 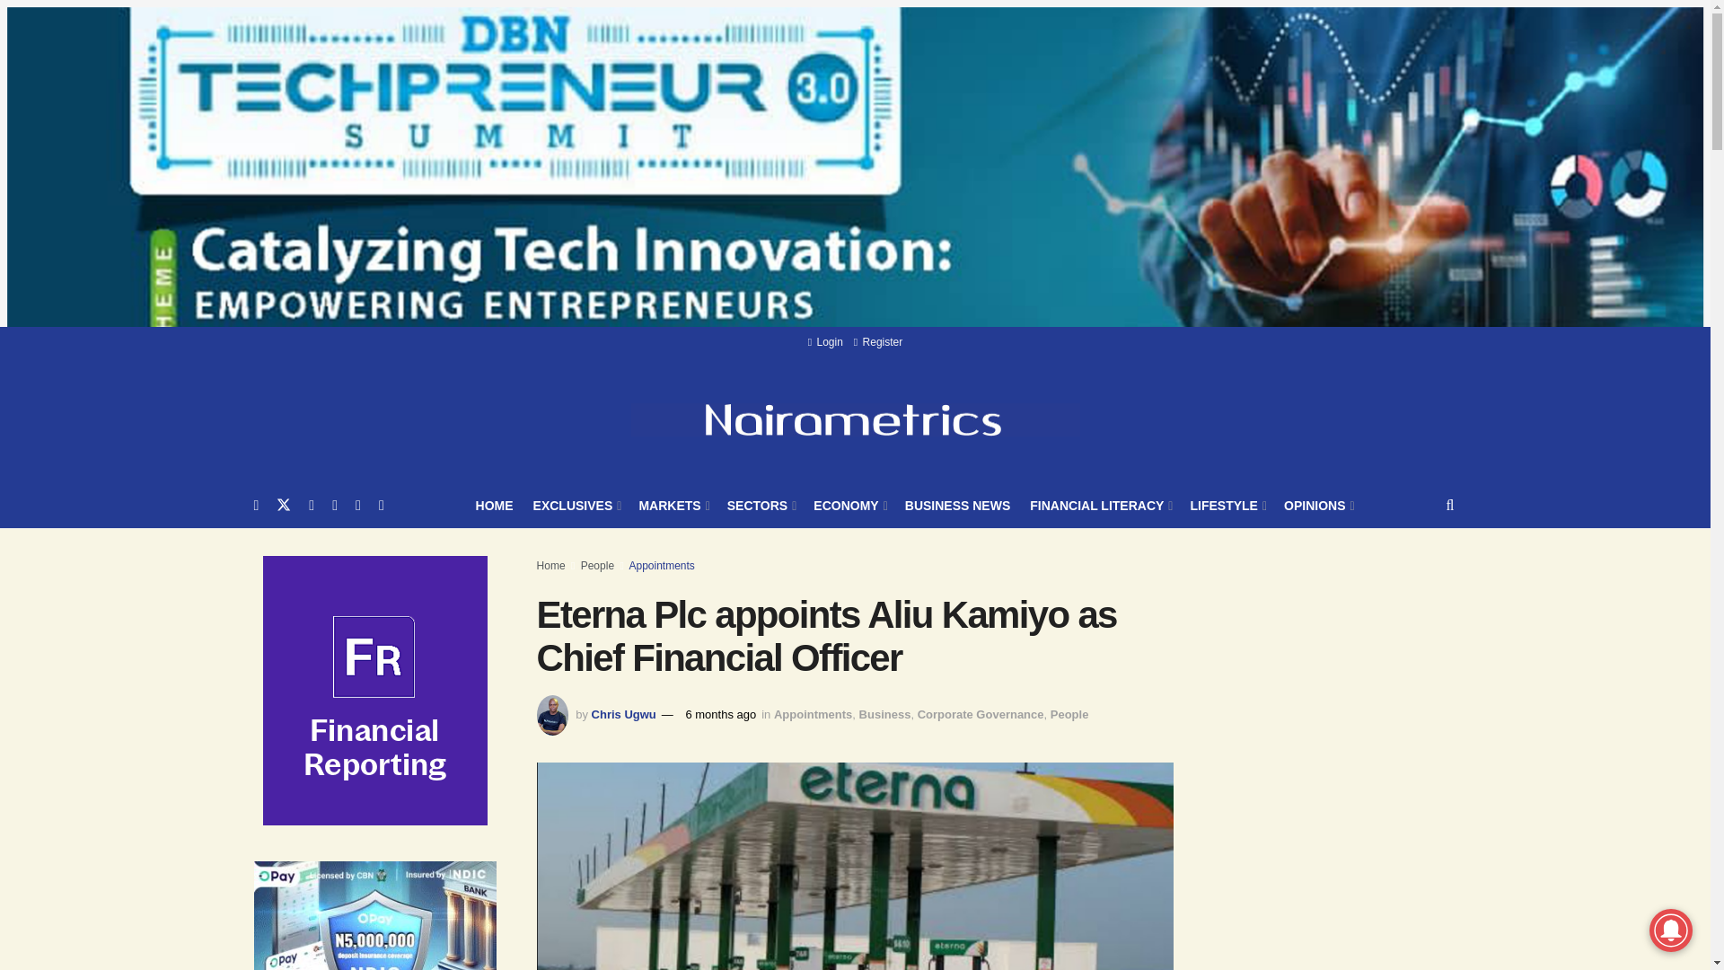 I want to click on EXCLUSIVES, so click(x=576, y=505).